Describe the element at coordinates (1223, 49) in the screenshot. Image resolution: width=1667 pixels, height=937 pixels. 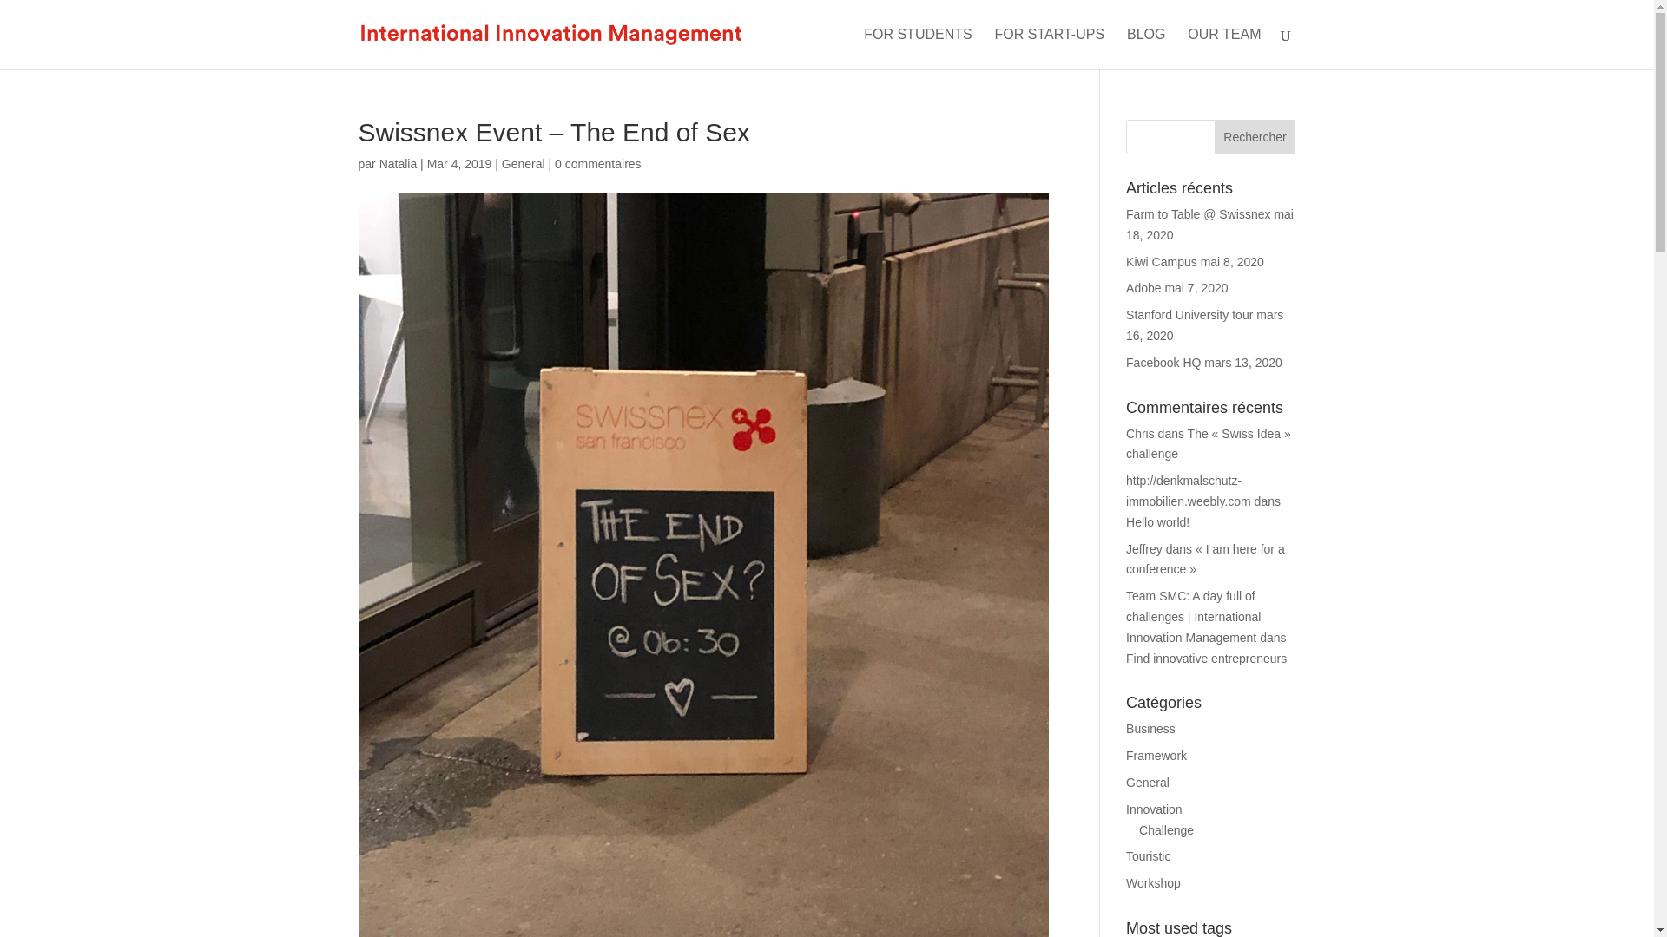
I see `OUR TEAM` at that location.